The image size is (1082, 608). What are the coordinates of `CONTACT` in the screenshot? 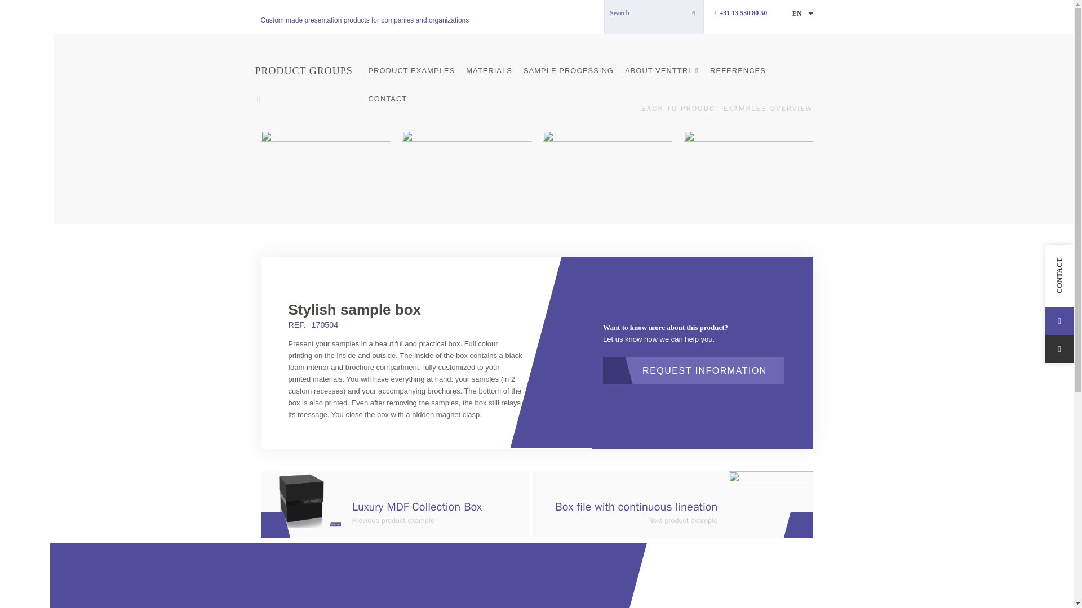 It's located at (387, 99).